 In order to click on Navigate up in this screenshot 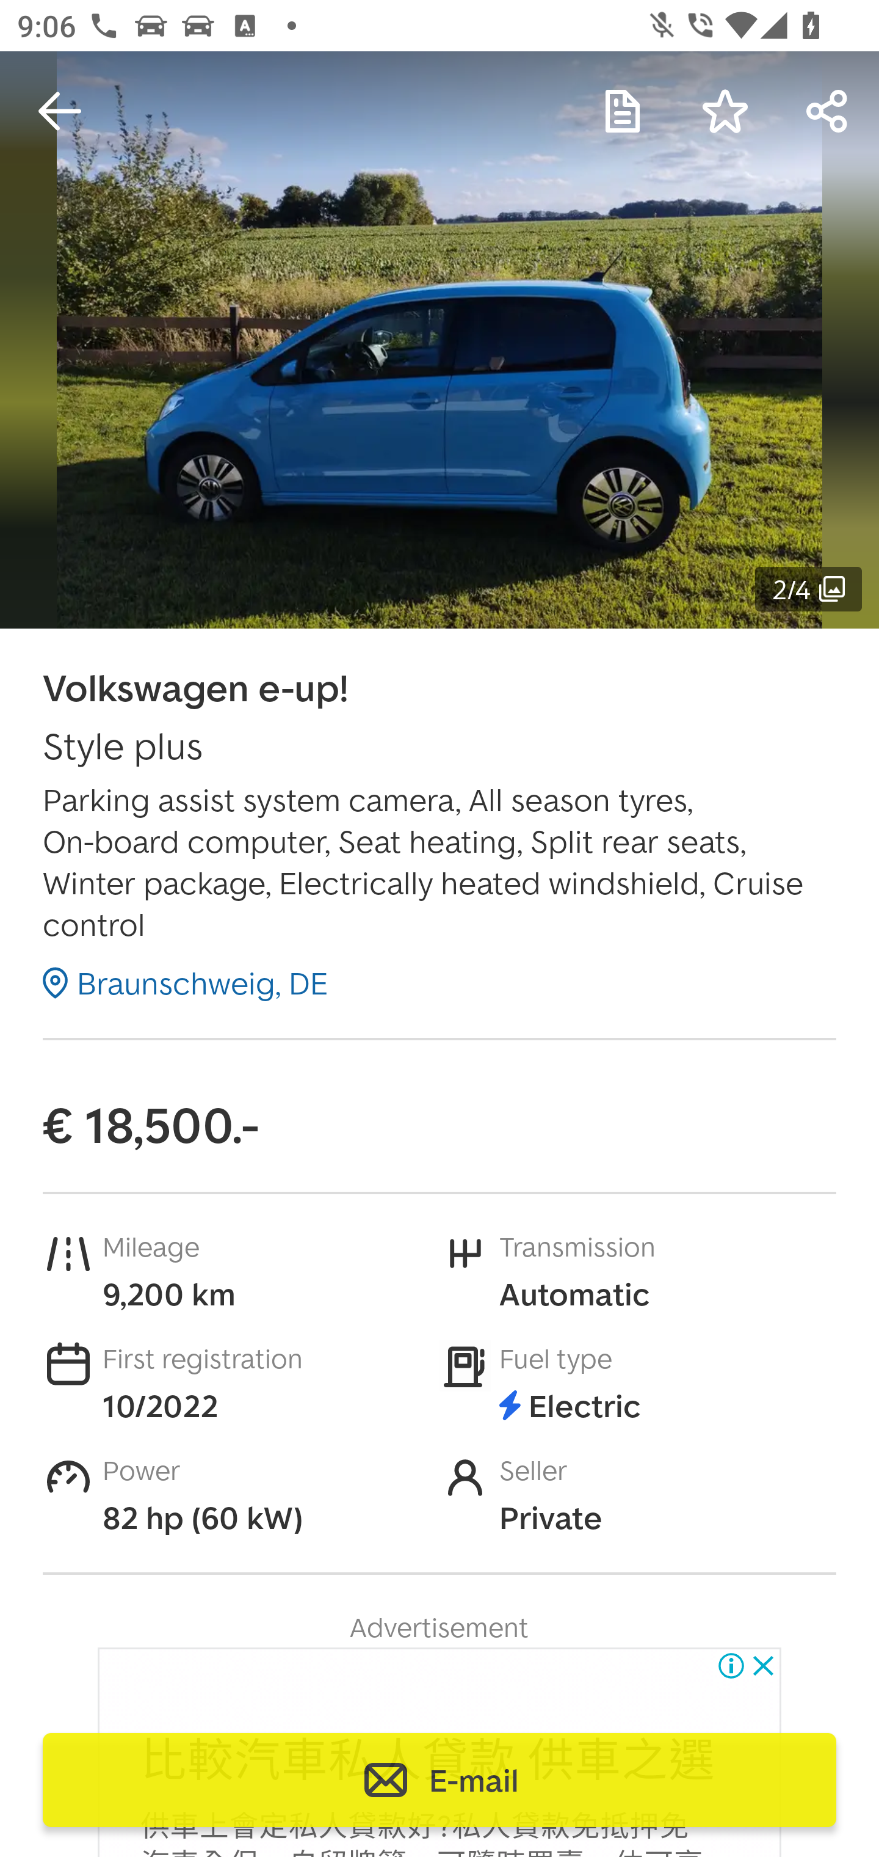, I will do `click(60, 111)`.